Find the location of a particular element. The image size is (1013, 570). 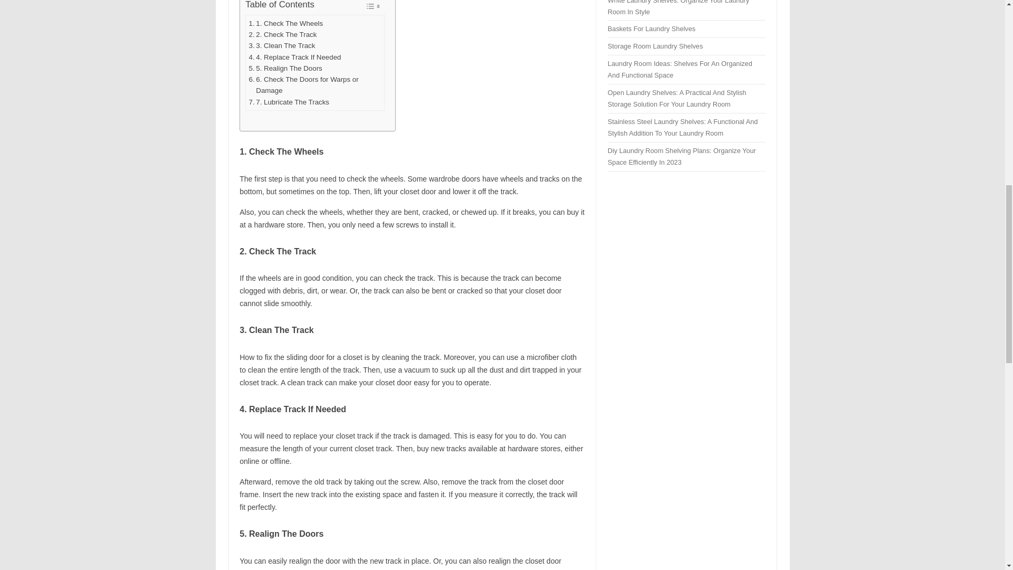

1. Check The Wheels is located at coordinates (286, 23).